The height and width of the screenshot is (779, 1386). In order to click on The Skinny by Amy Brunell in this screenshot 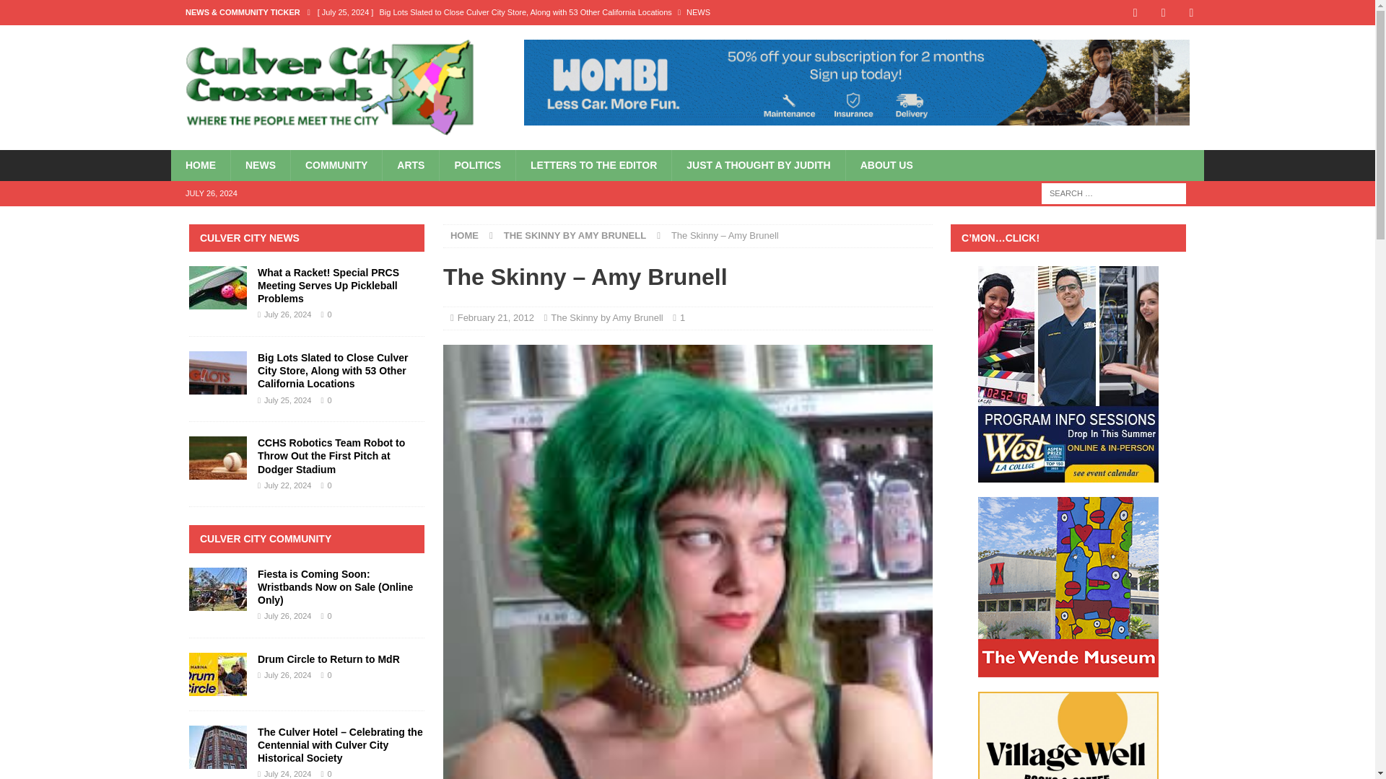, I will do `click(606, 317)`.